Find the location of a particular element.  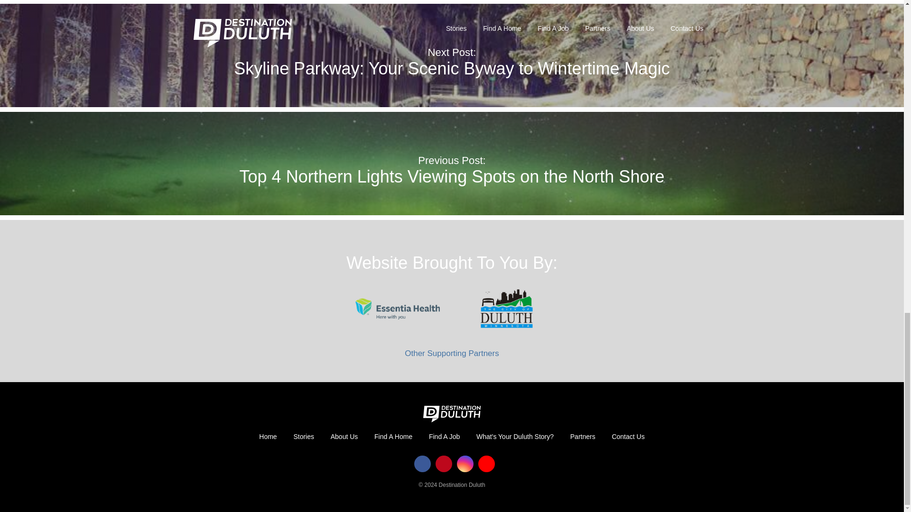

Home is located at coordinates (268, 436).